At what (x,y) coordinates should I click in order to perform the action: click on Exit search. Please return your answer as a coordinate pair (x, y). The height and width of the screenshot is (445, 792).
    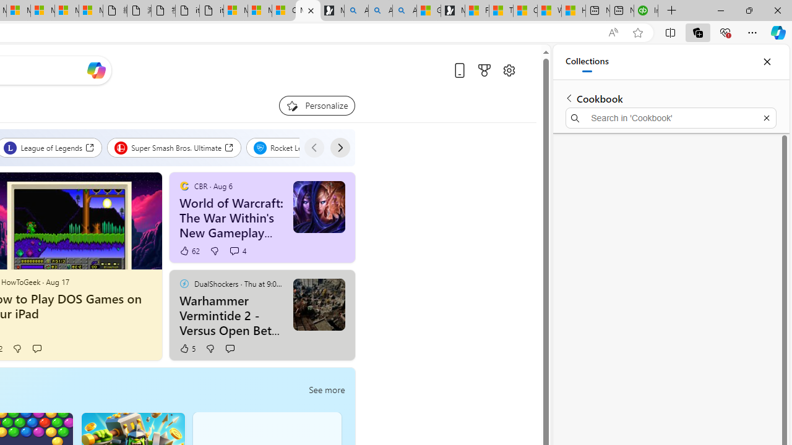
    Looking at the image, I should click on (766, 117).